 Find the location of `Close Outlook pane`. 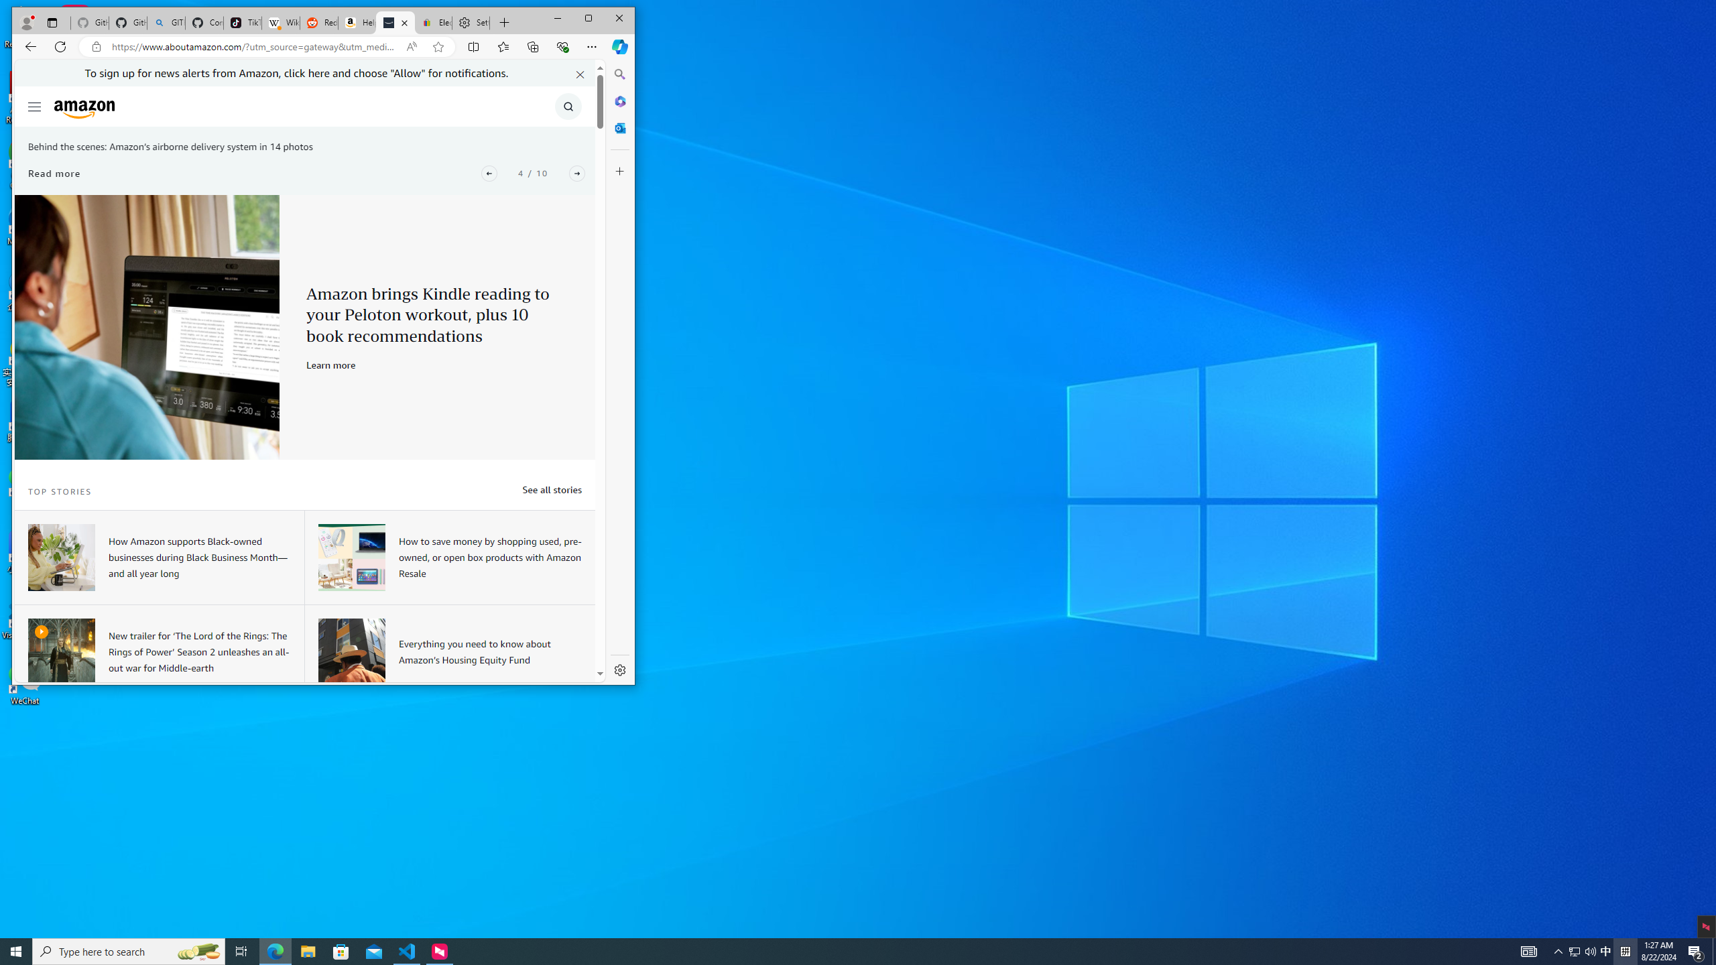

Close Outlook pane is located at coordinates (619, 127).